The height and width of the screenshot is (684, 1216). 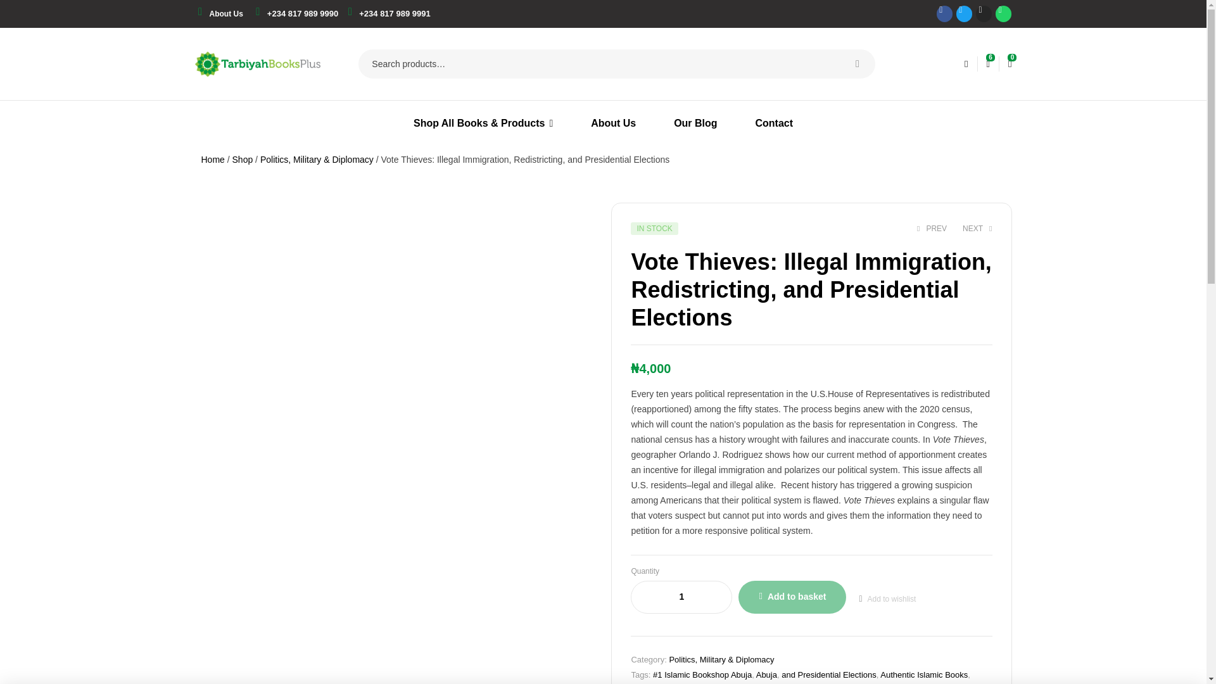 I want to click on Qty, so click(x=681, y=597).